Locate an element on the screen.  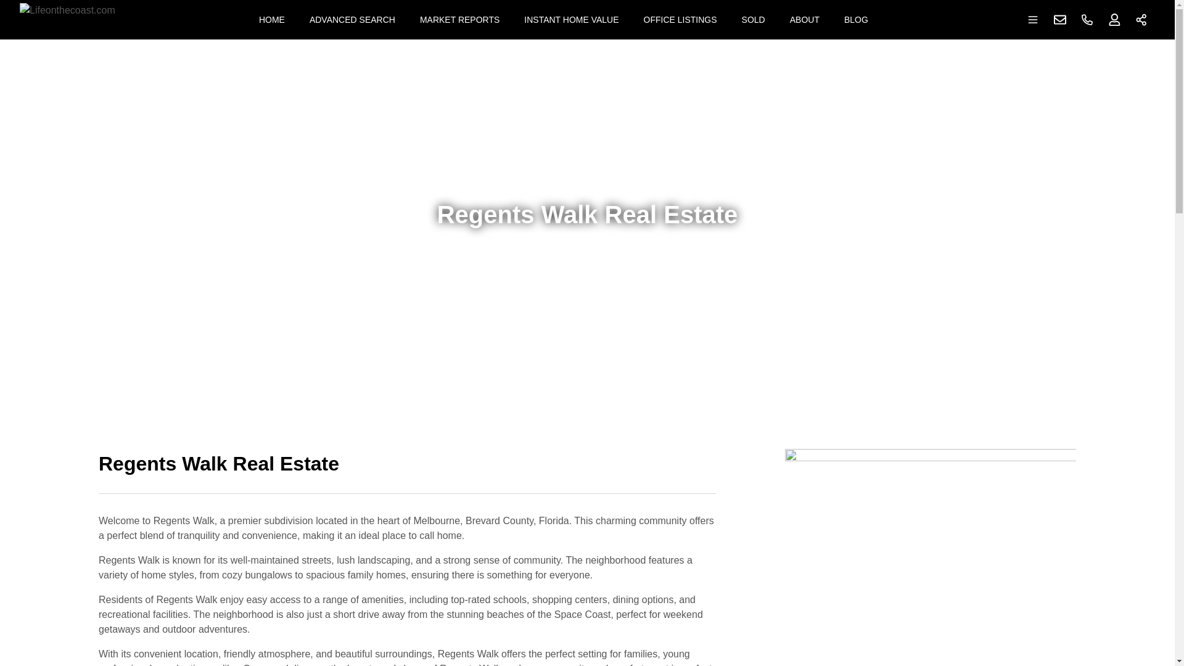
MARKET REPORTS is located at coordinates (459, 20).